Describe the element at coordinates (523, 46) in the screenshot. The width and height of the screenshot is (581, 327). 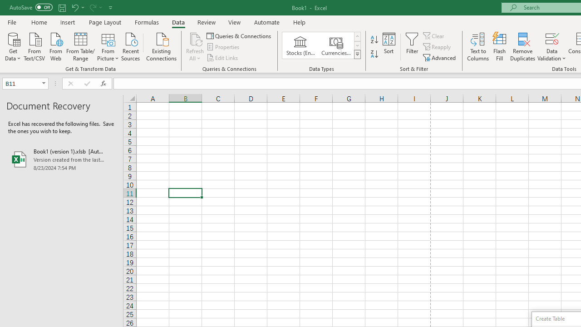
I see `Remove Duplicates` at that location.